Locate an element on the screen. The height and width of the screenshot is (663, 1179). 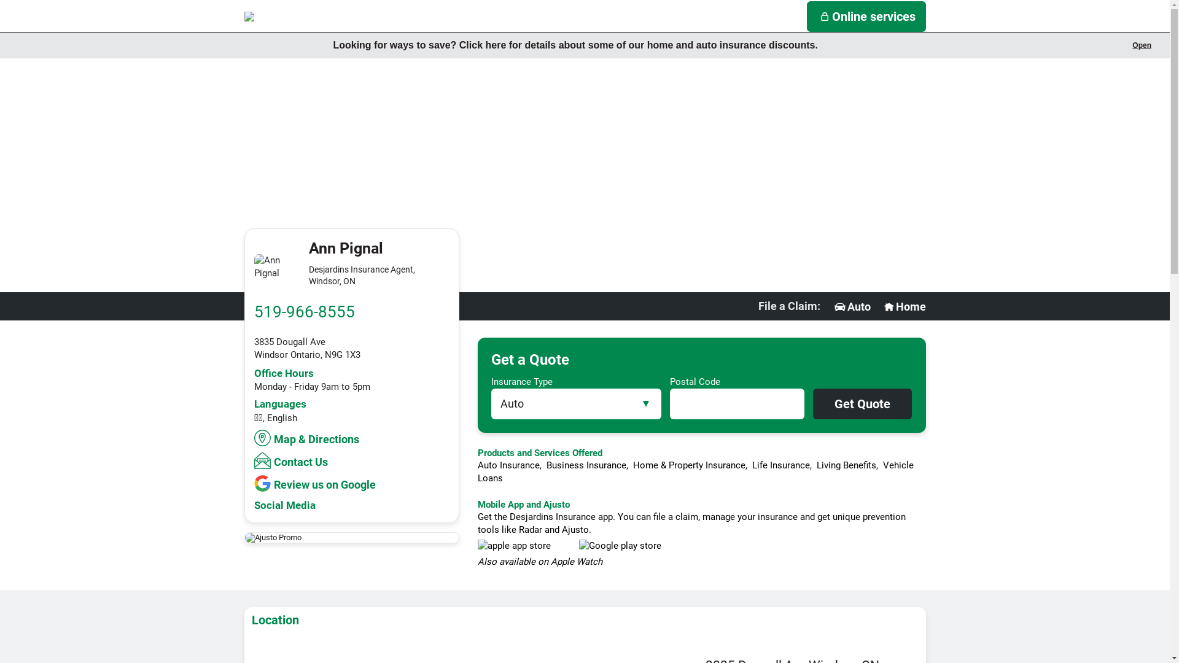
Auto is located at coordinates (852, 307).